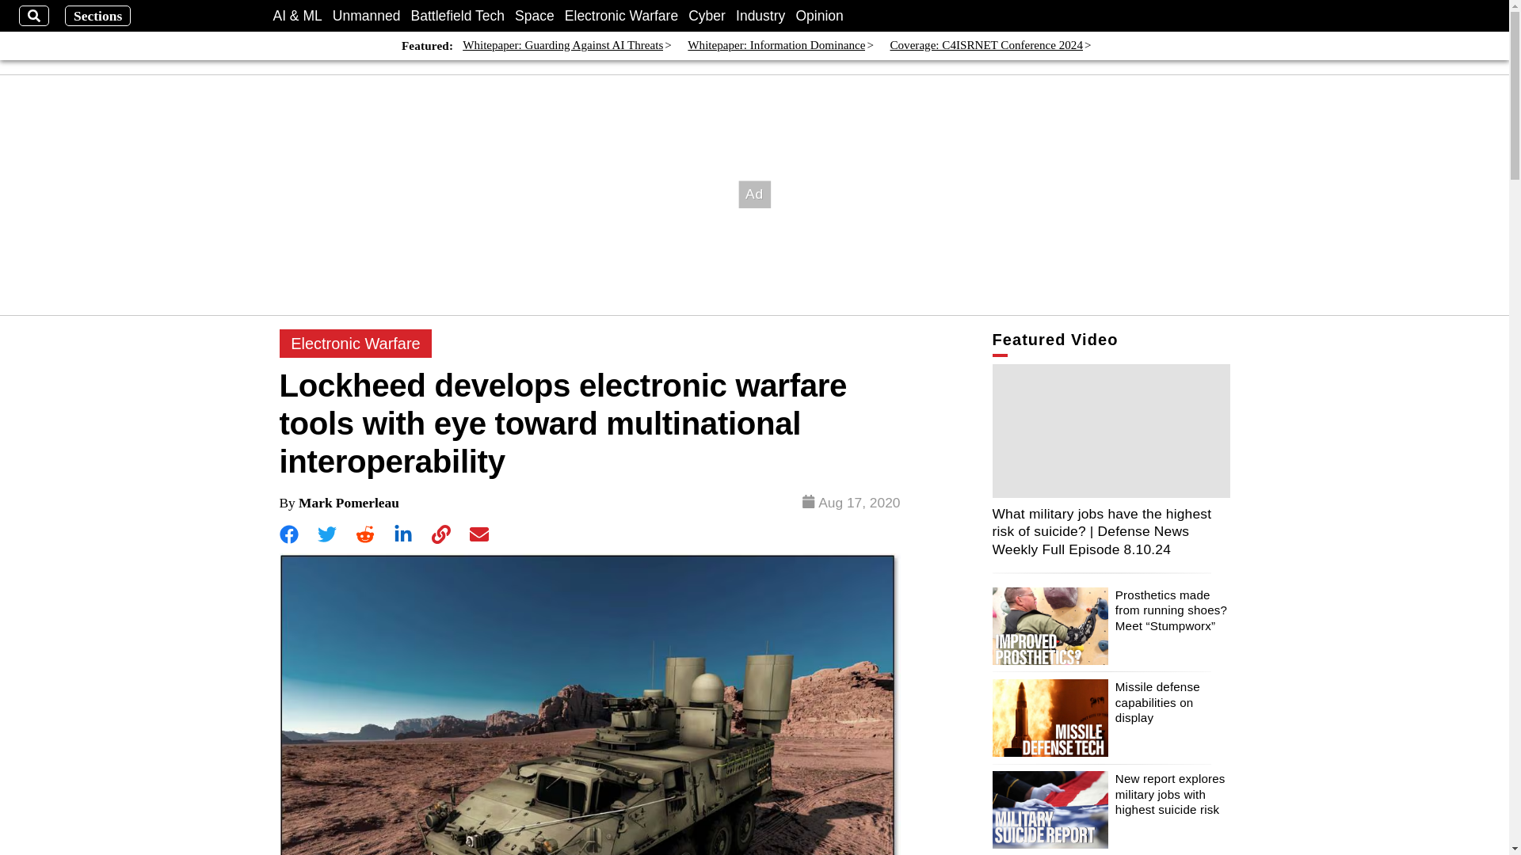 Image resolution: width=1521 pixels, height=855 pixels. Describe the element at coordinates (819, 16) in the screenshot. I see `Opinion` at that location.